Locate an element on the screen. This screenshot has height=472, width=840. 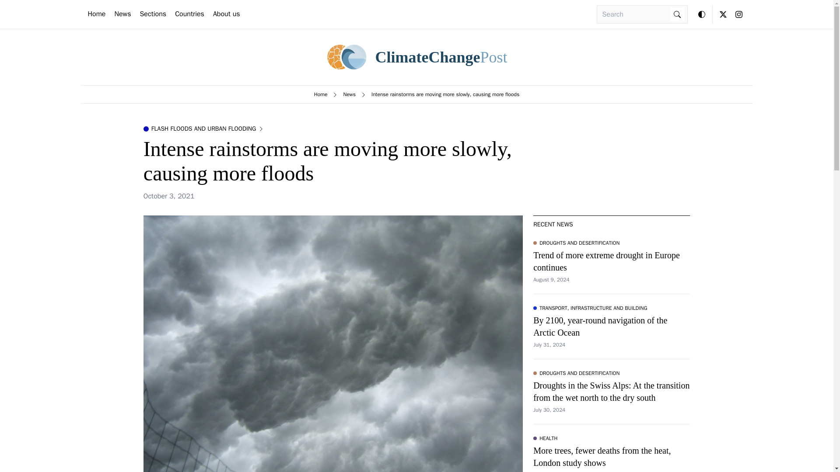
RECENT NEWS is located at coordinates (553, 224).